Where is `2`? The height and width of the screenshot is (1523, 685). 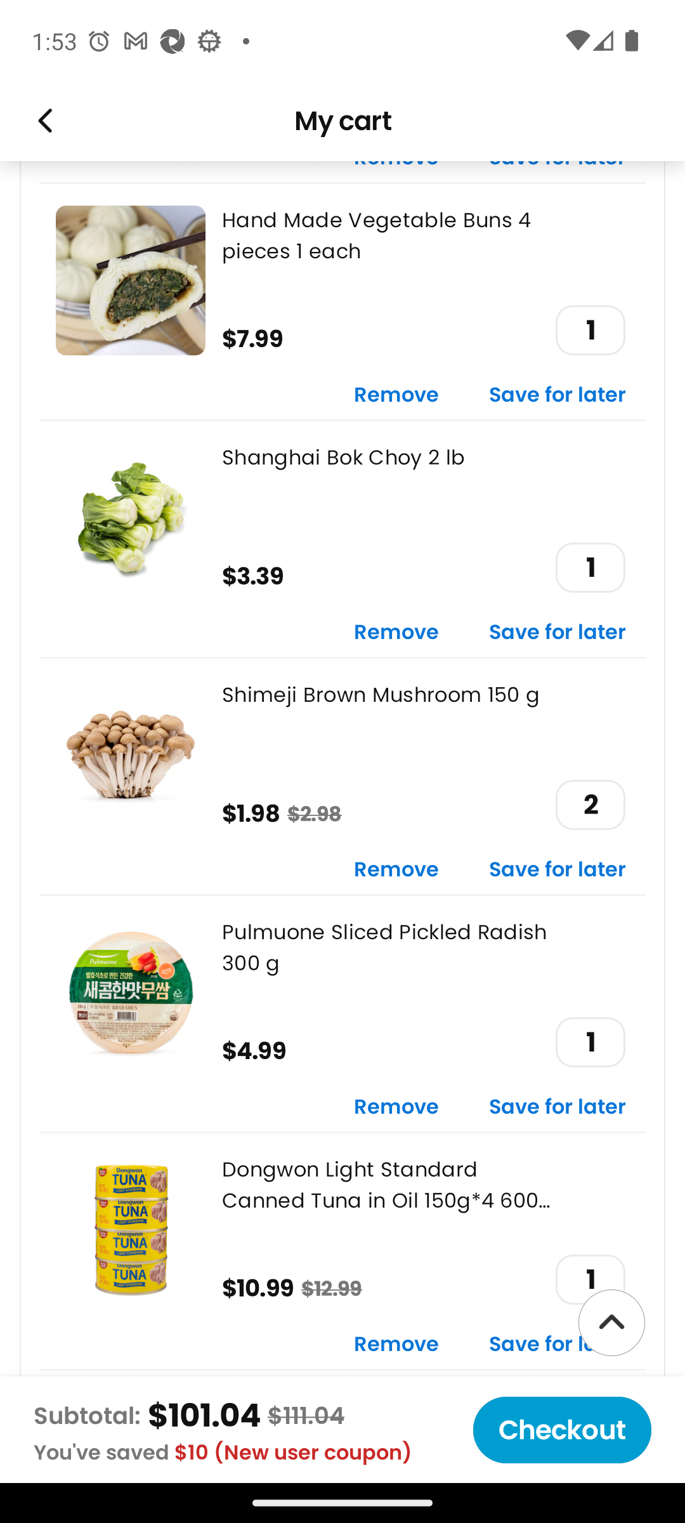 2 is located at coordinates (590, 805).